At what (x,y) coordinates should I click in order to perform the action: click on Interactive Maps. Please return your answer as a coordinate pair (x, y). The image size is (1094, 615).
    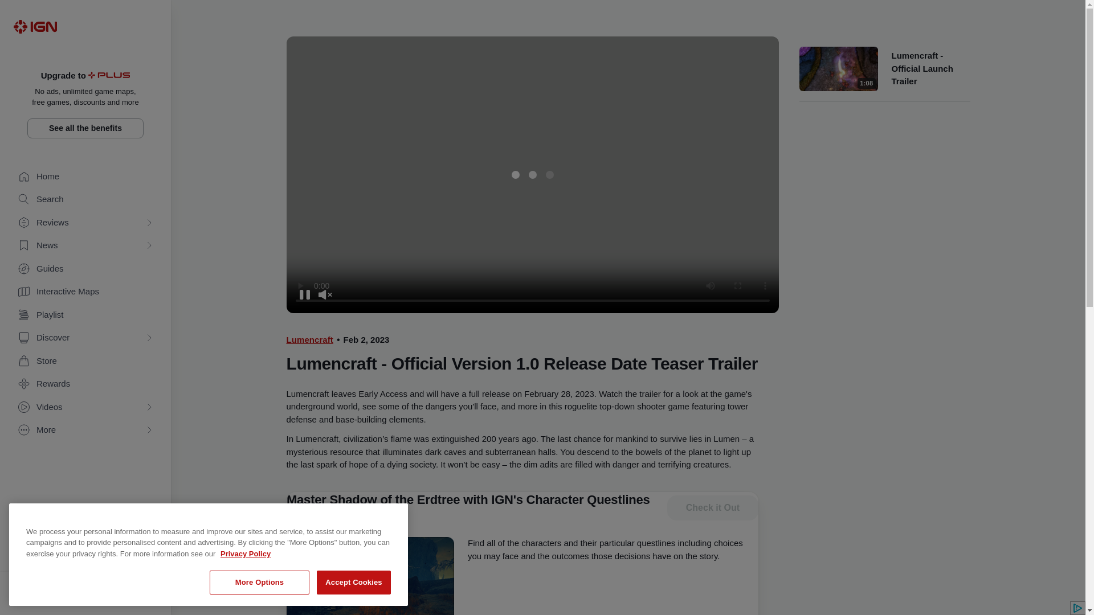
    Looking at the image, I should click on (85, 292).